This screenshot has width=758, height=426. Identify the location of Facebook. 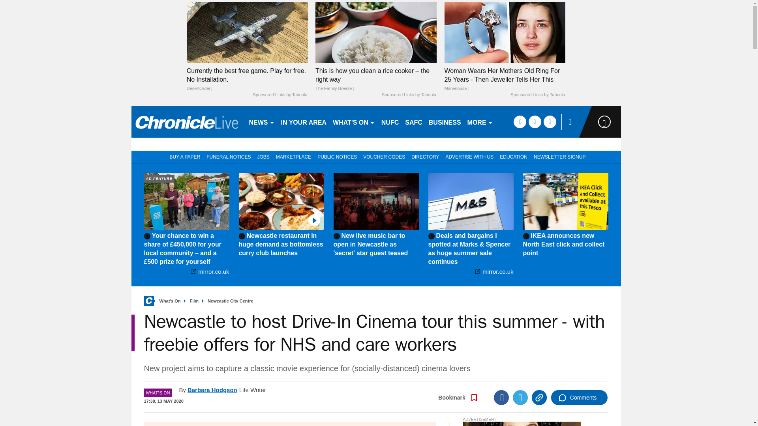
(501, 398).